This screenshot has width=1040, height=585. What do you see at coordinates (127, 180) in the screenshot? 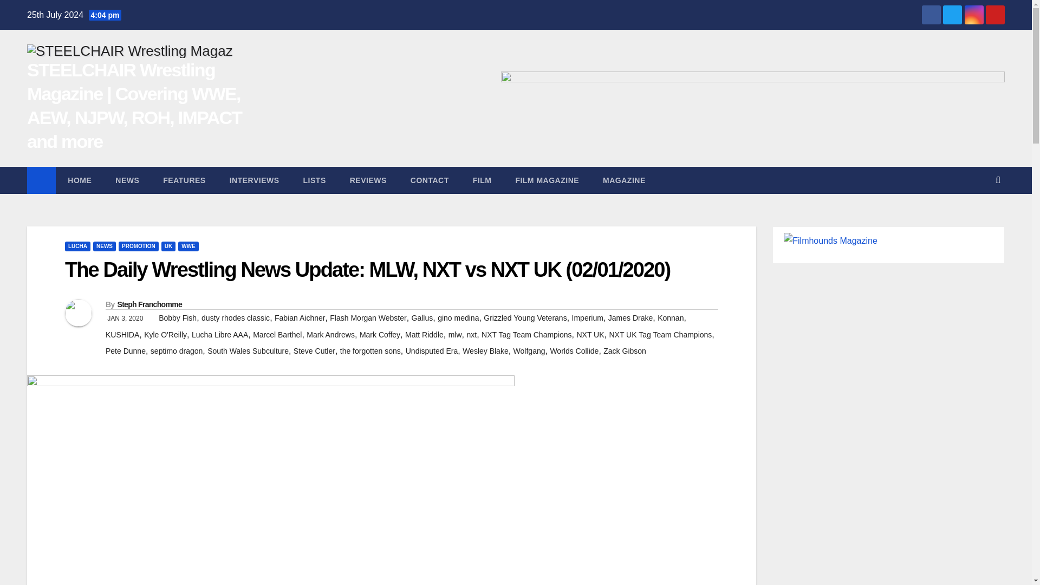
I see `NEWS` at bounding box center [127, 180].